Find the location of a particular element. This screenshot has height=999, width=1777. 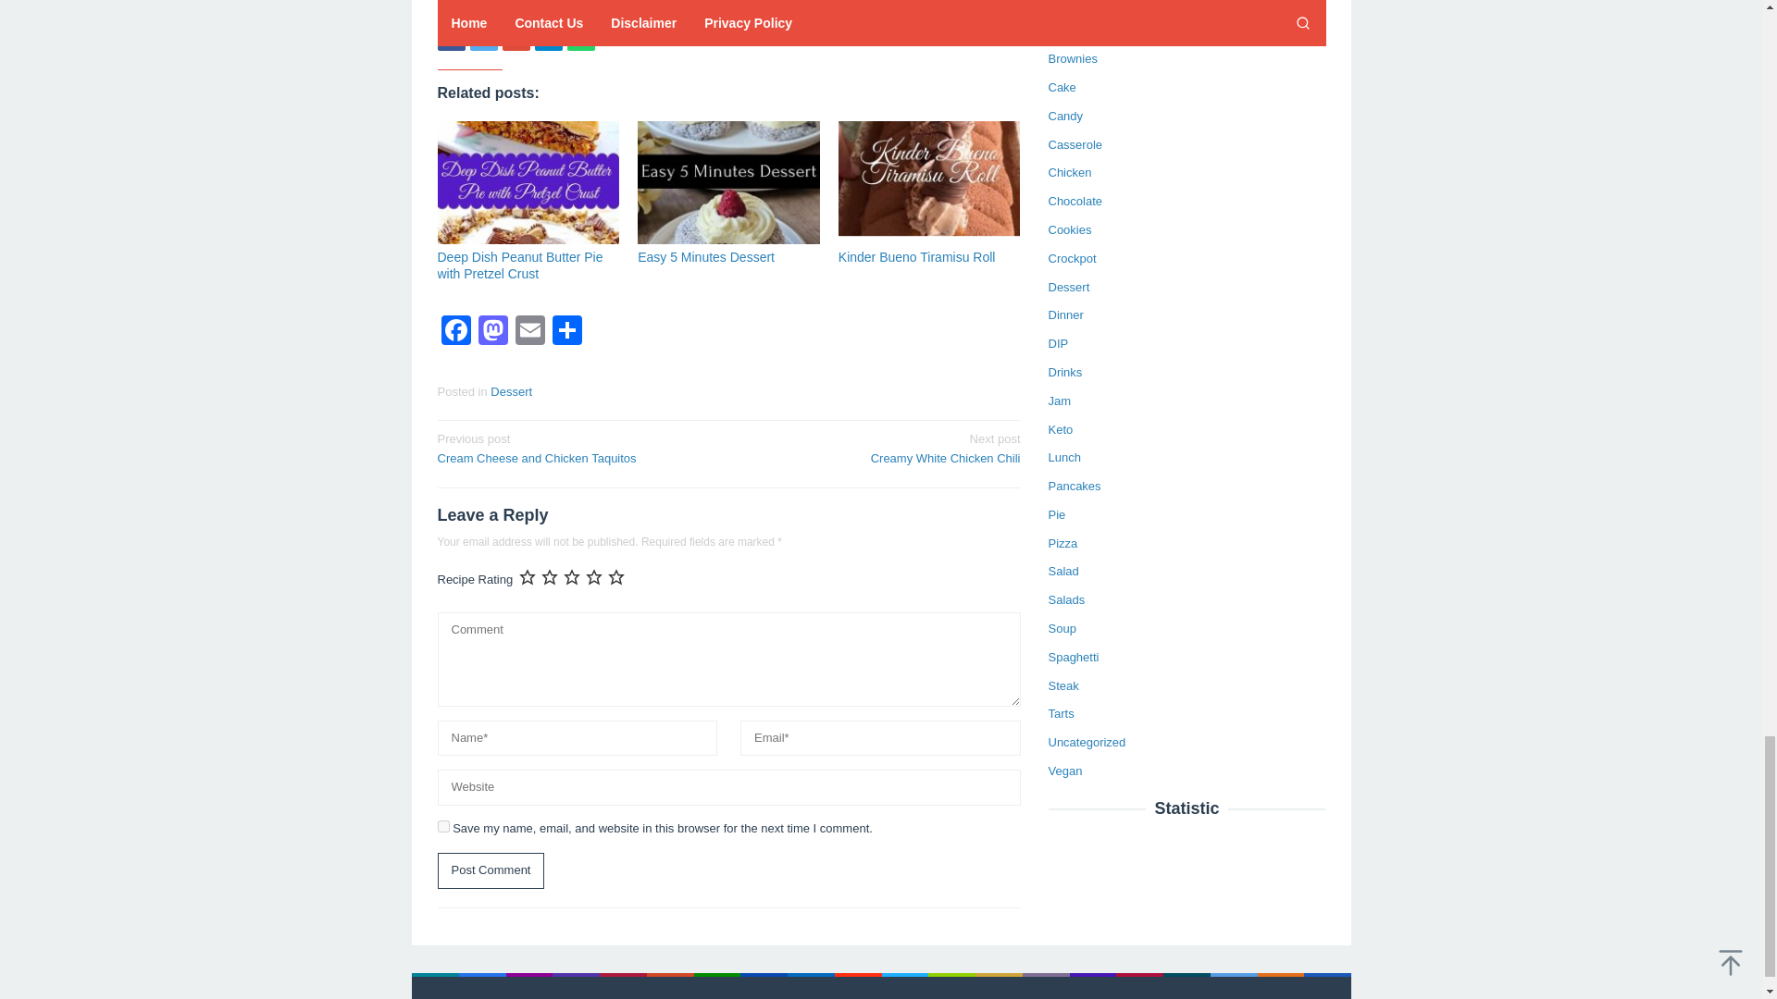

Kinder Bueno Tiramisu Roll is located at coordinates (455, 333).